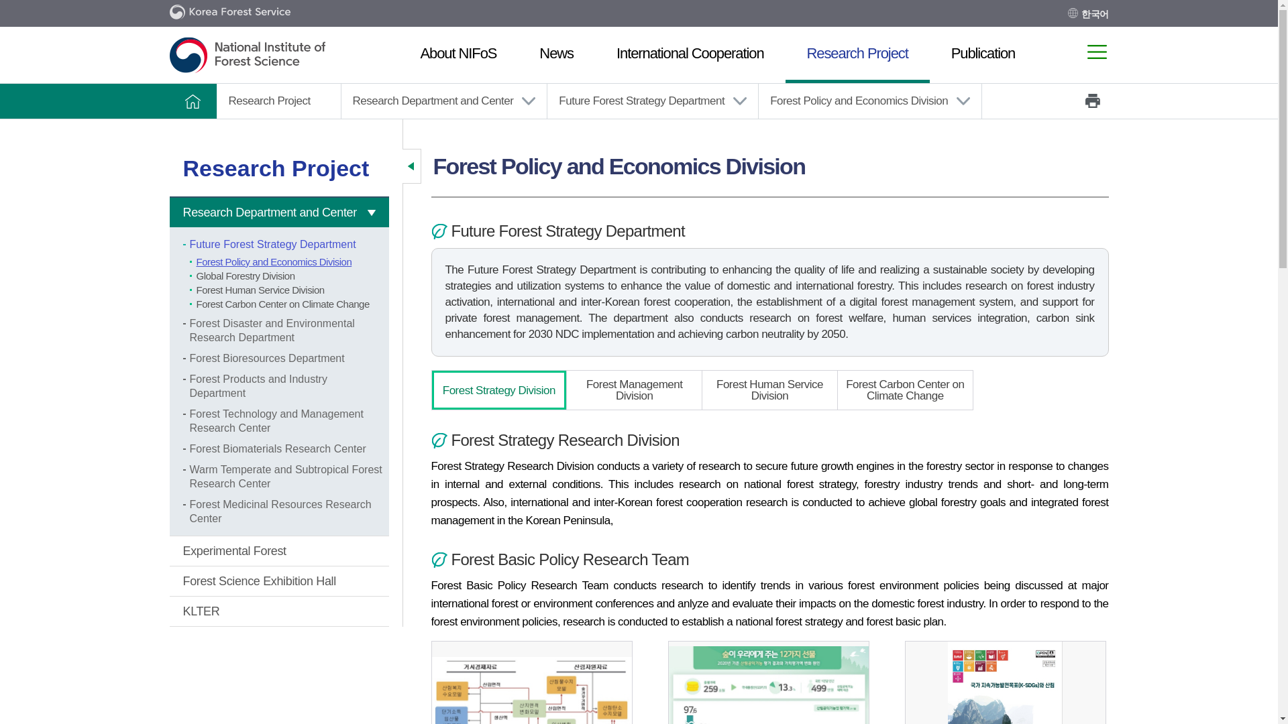 Image resolution: width=1288 pixels, height=724 pixels. What do you see at coordinates (973, 55) in the screenshot?
I see `Publication` at bounding box center [973, 55].